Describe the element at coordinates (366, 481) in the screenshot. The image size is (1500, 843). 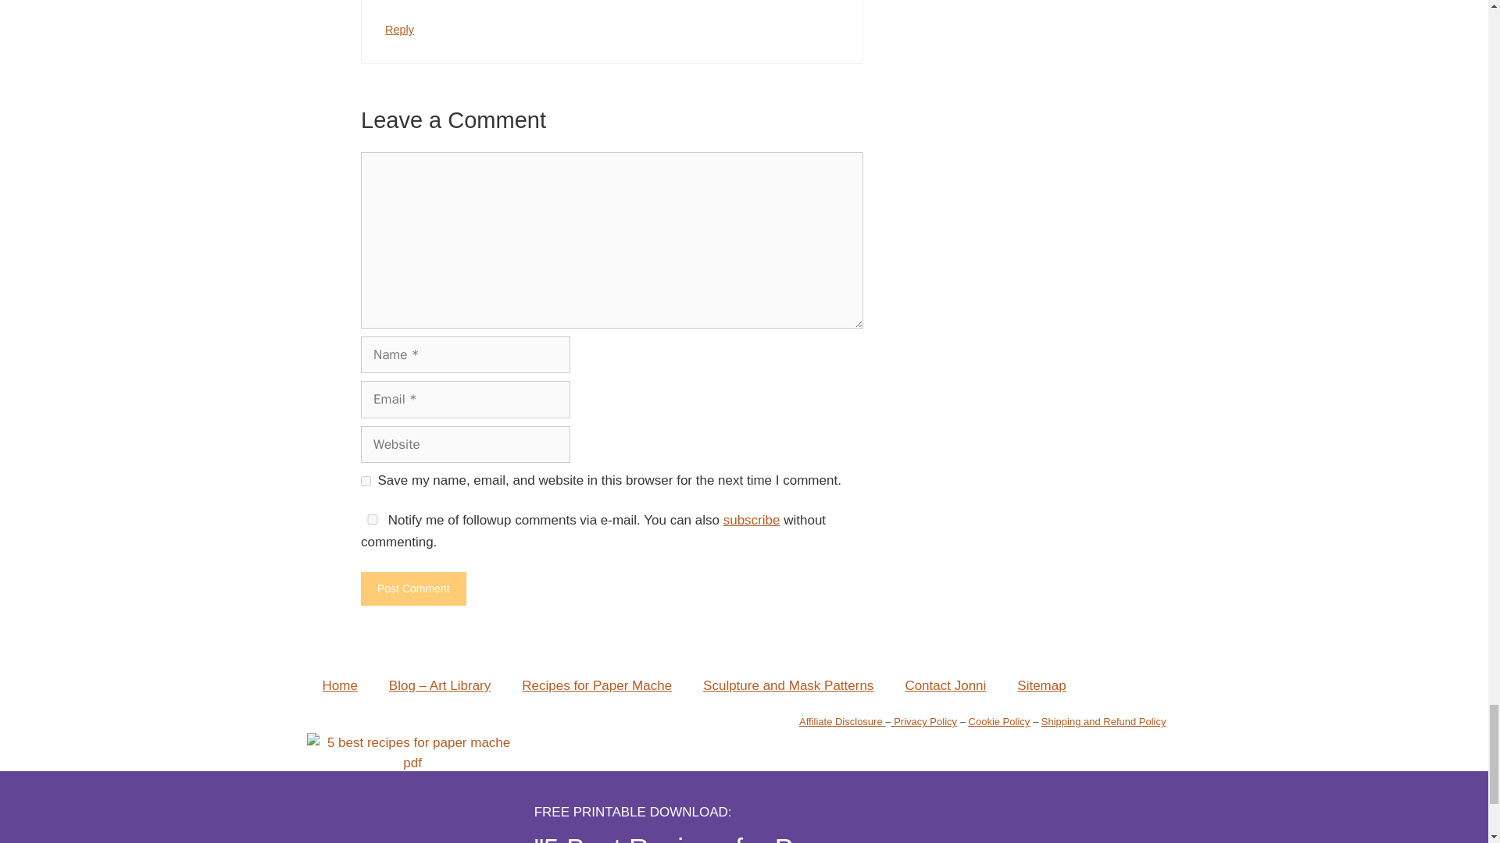
I see `yes` at that location.